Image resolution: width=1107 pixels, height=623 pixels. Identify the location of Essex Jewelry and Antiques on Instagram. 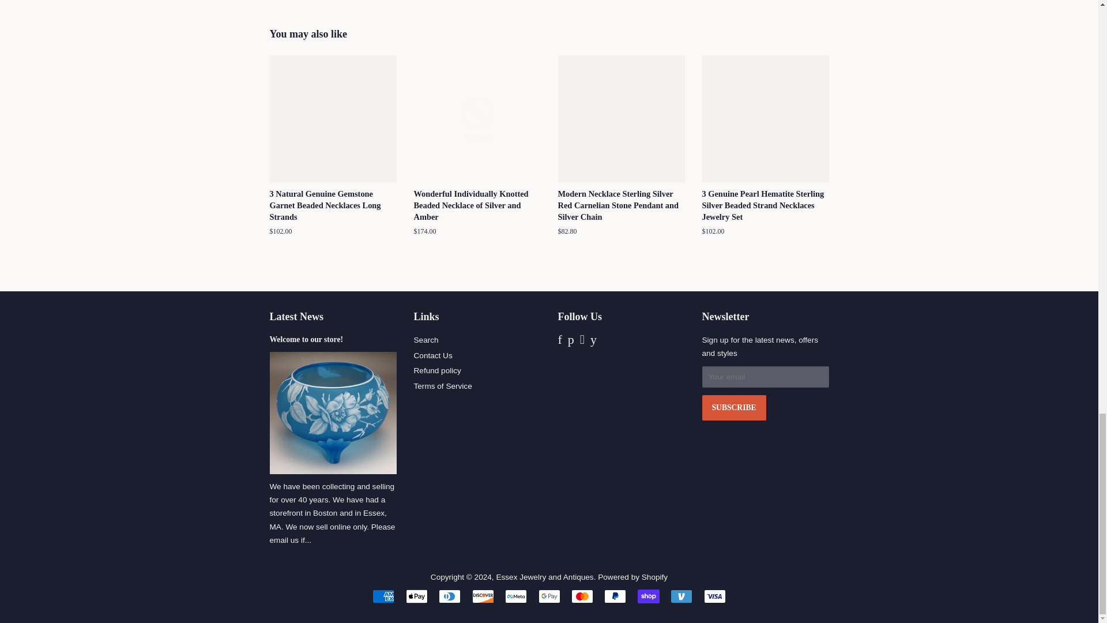
(582, 341).